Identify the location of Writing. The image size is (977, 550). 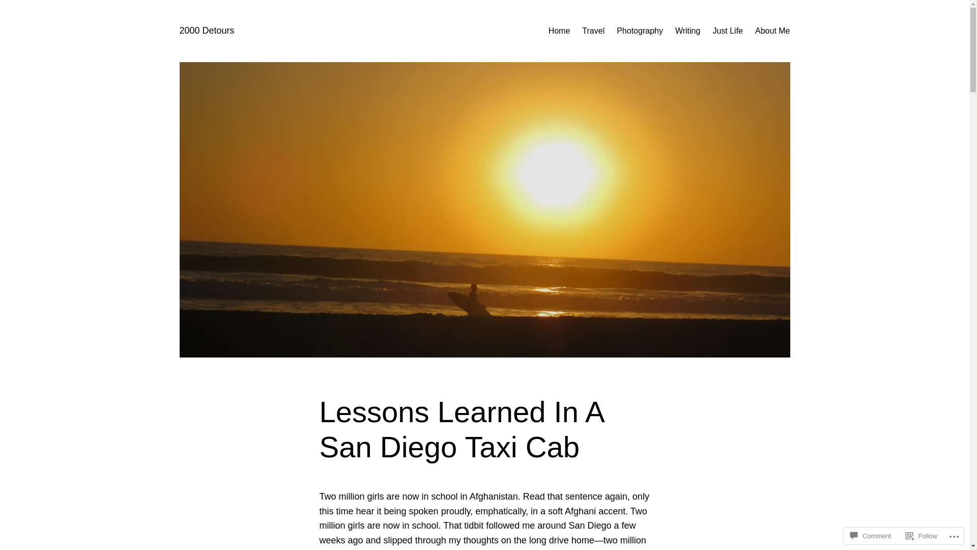
(688, 31).